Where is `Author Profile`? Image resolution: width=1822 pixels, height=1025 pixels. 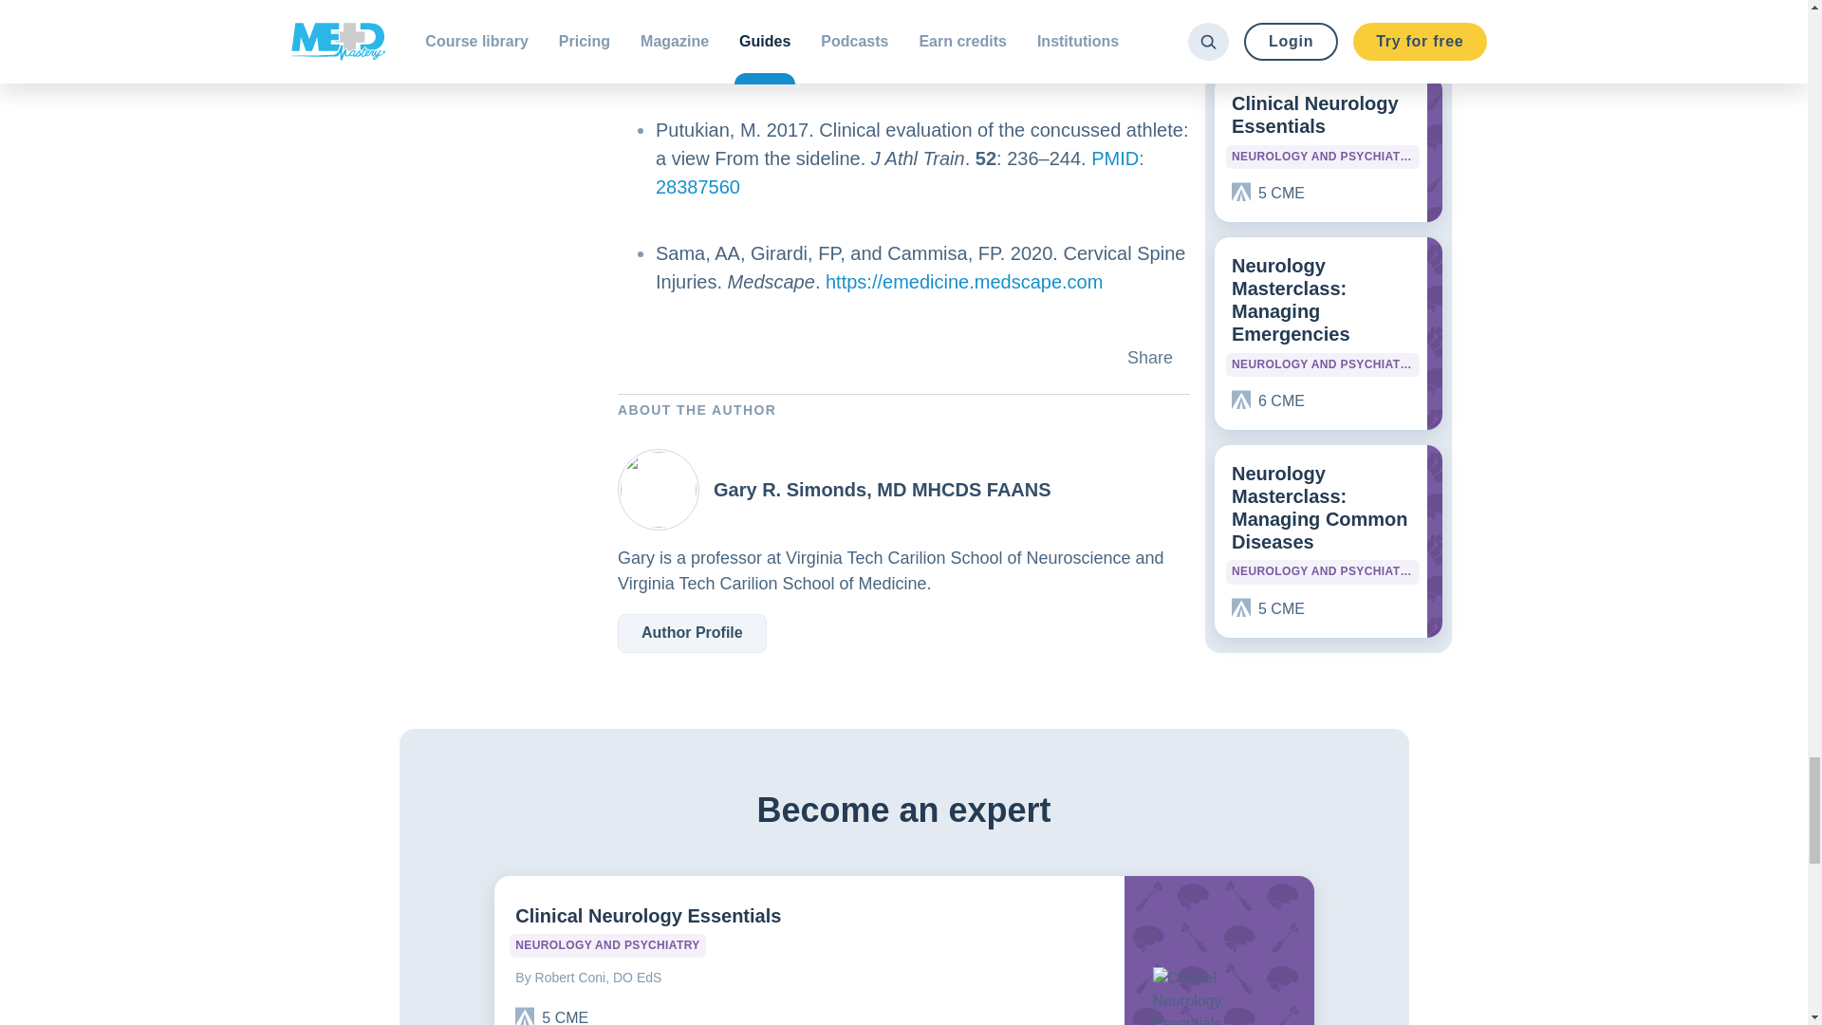 Author Profile is located at coordinates (692, 632).